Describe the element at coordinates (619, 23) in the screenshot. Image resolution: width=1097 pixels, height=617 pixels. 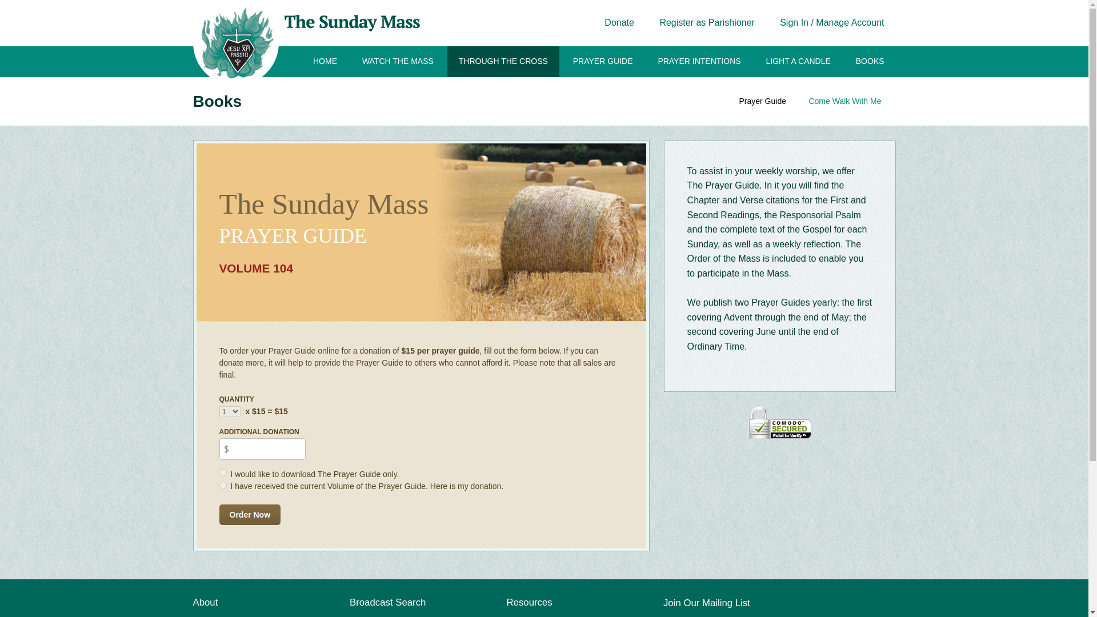
I see `Donate` at that location.